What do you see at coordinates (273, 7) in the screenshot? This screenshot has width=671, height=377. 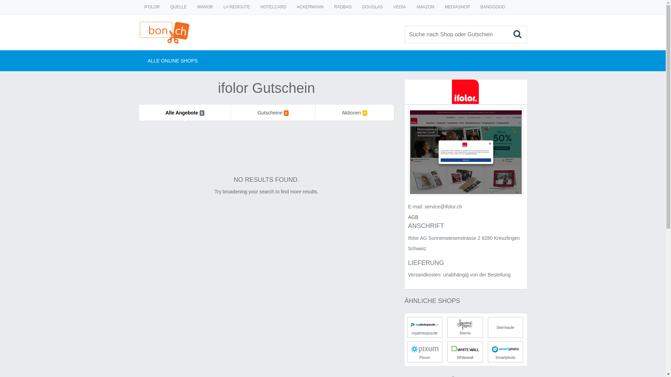 I see `HOTELCARD` at bounding box center [273, 7].